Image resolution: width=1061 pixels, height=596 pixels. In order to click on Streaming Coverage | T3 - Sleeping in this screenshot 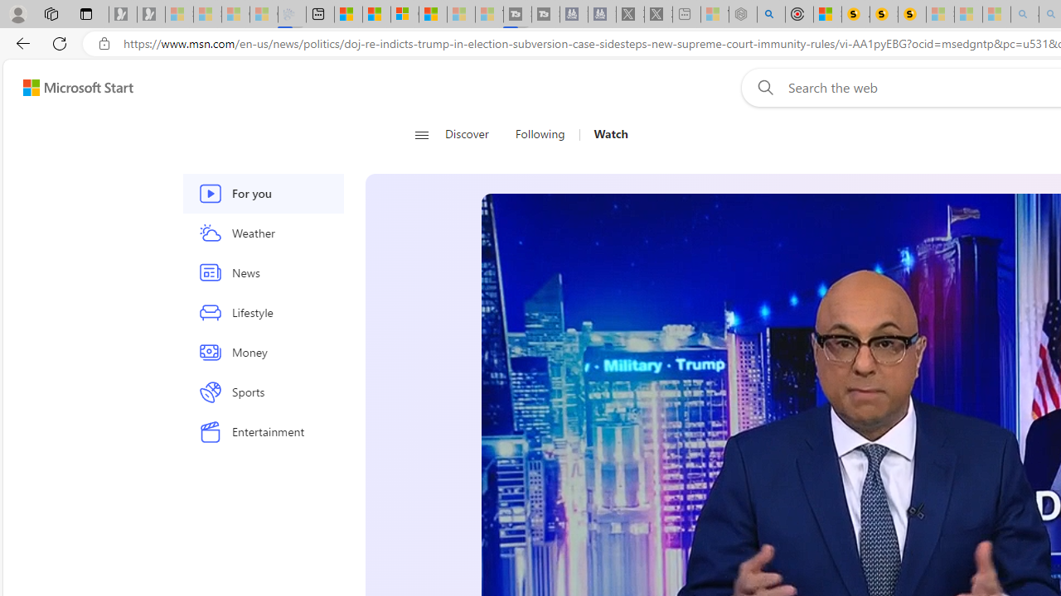, I will do `click(517, 15)`.